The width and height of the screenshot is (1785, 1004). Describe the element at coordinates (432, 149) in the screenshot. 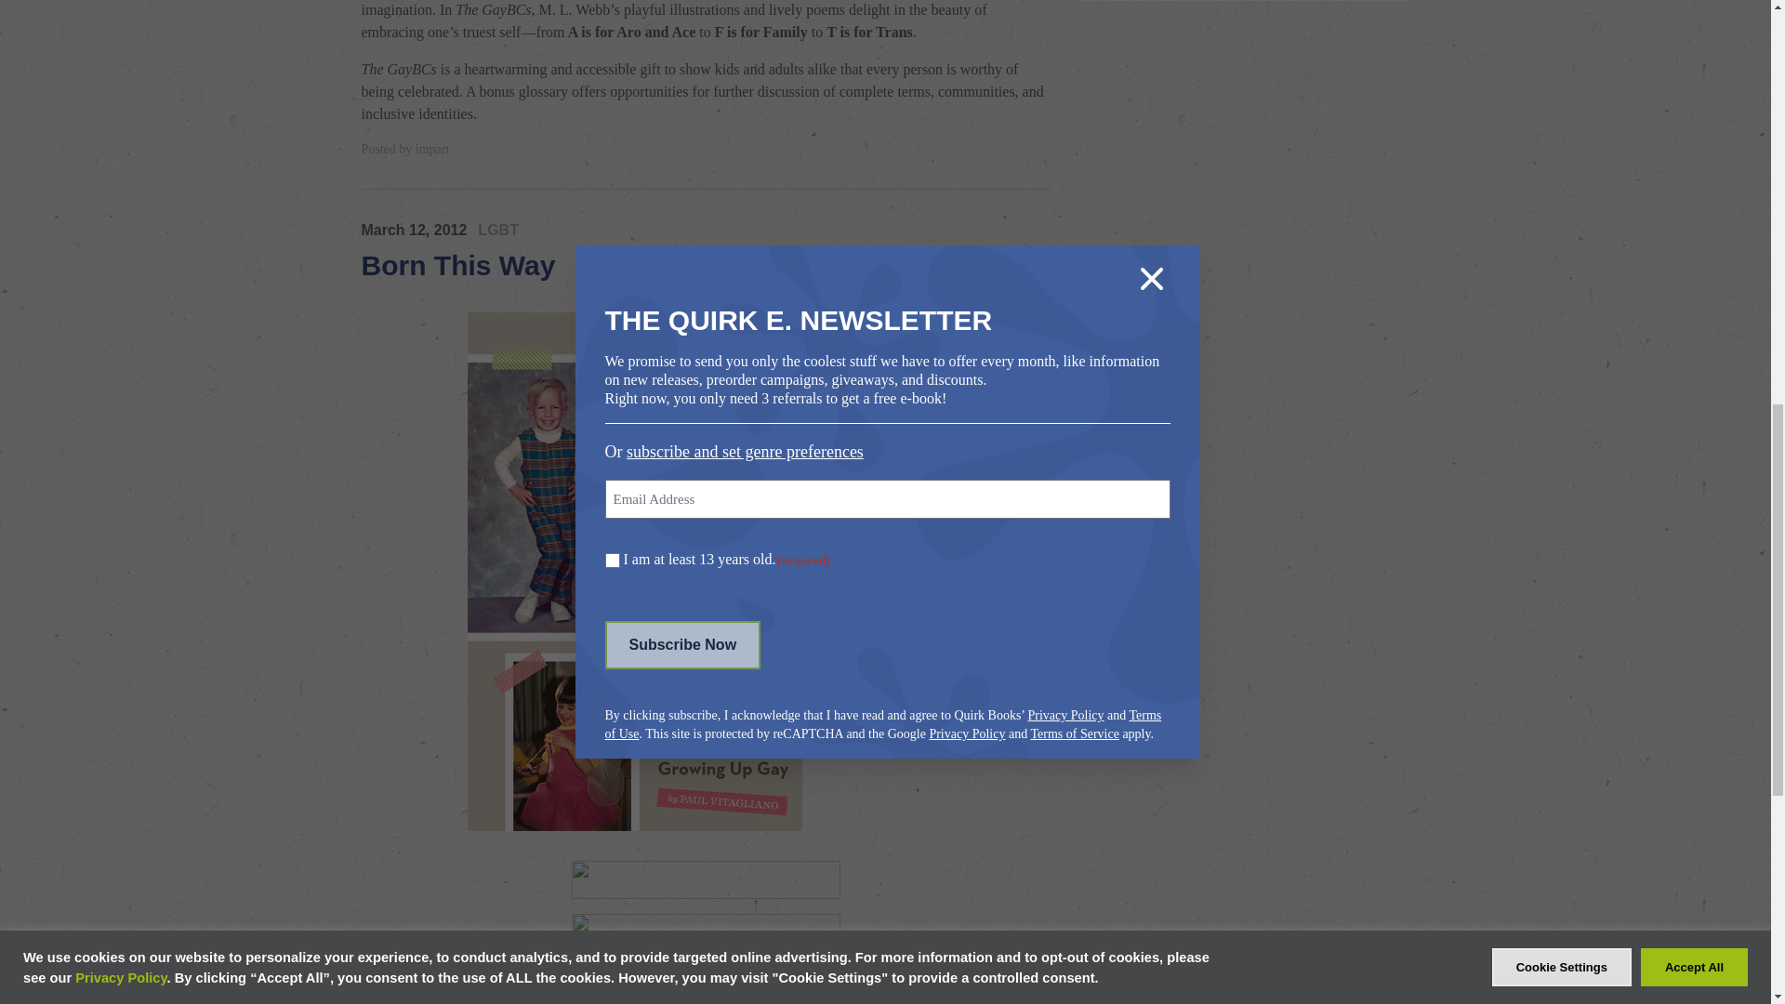

I see `impart` at that location.